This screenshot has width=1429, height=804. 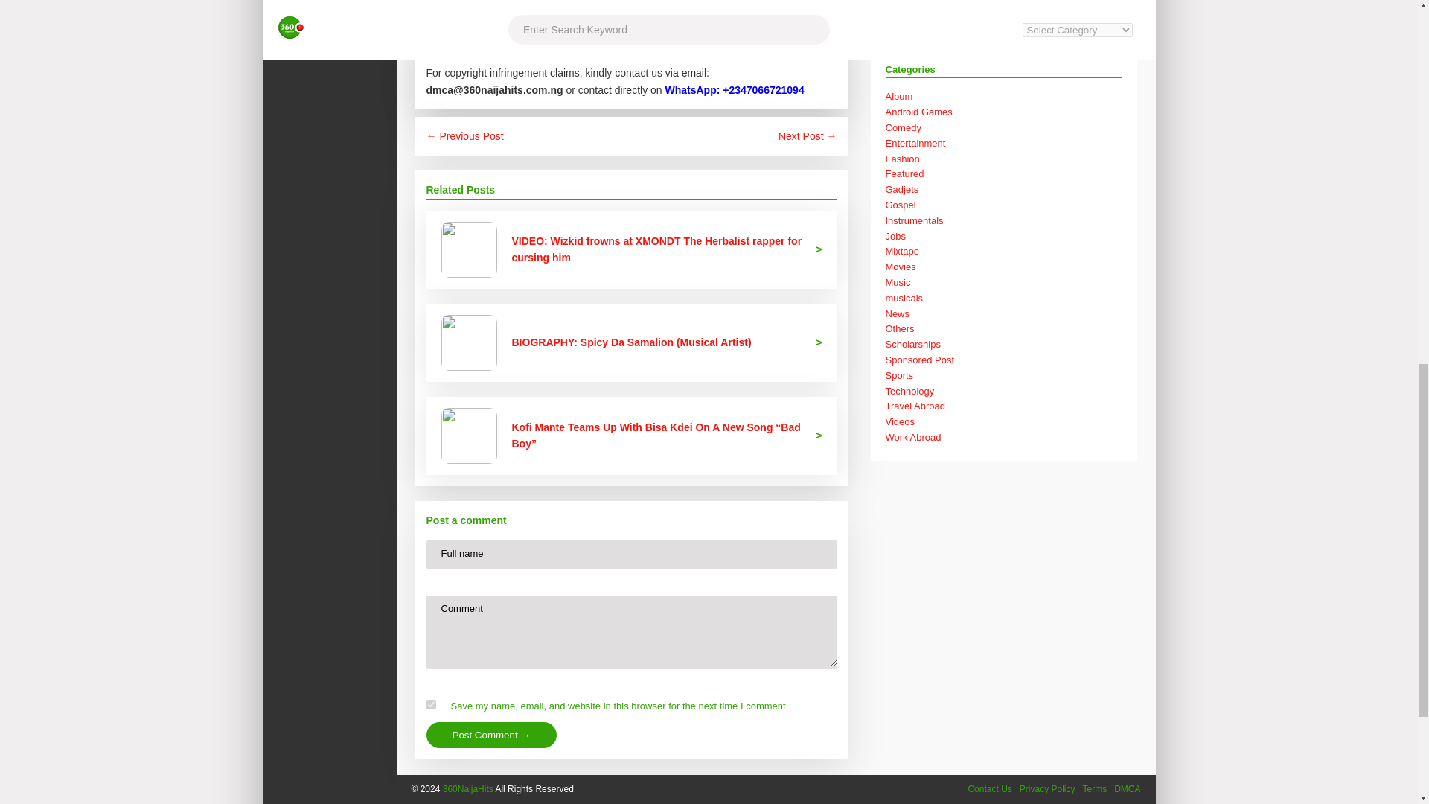 What do you see at coordinates (919, 112) in the screenshot?
I see `Android Games` at bounding box center [919, 112].